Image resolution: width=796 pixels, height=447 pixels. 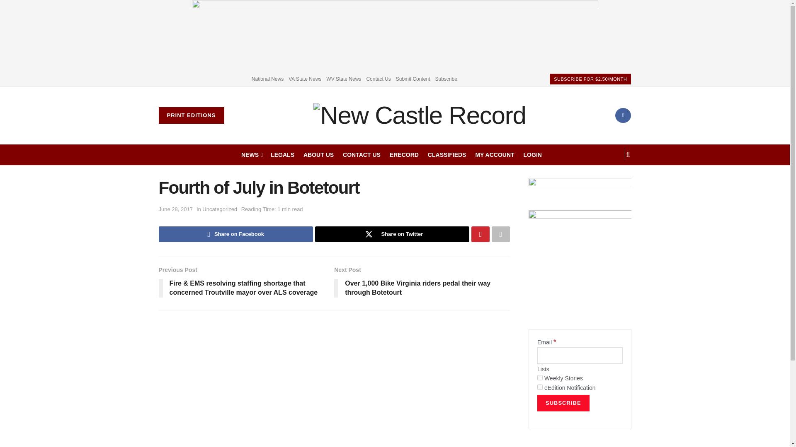 What do you see at coordinates (362, 154) in the screenshot?
I see `CONTACT US` at bounding box center [362, 154].